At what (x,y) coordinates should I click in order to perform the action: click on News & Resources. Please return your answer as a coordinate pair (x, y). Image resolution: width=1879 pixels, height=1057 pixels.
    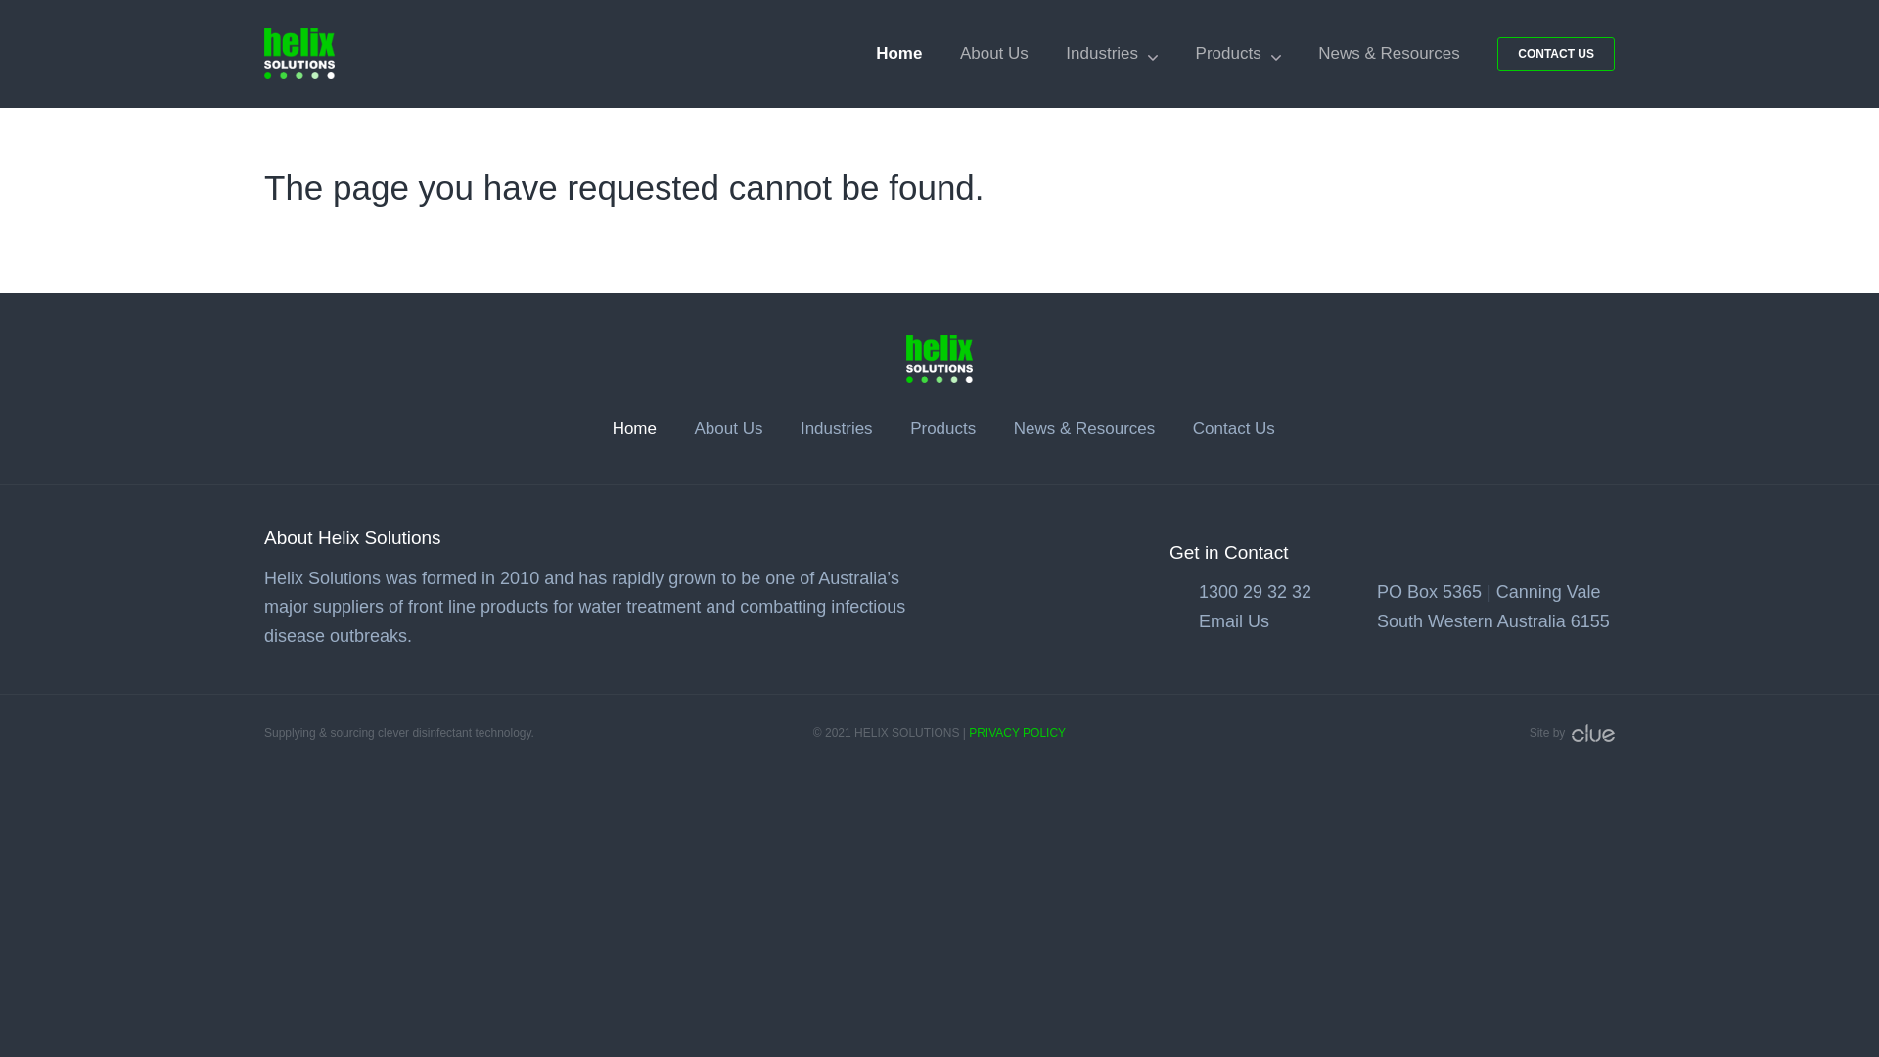
    Looking at the image, I should click on (1084, 428).